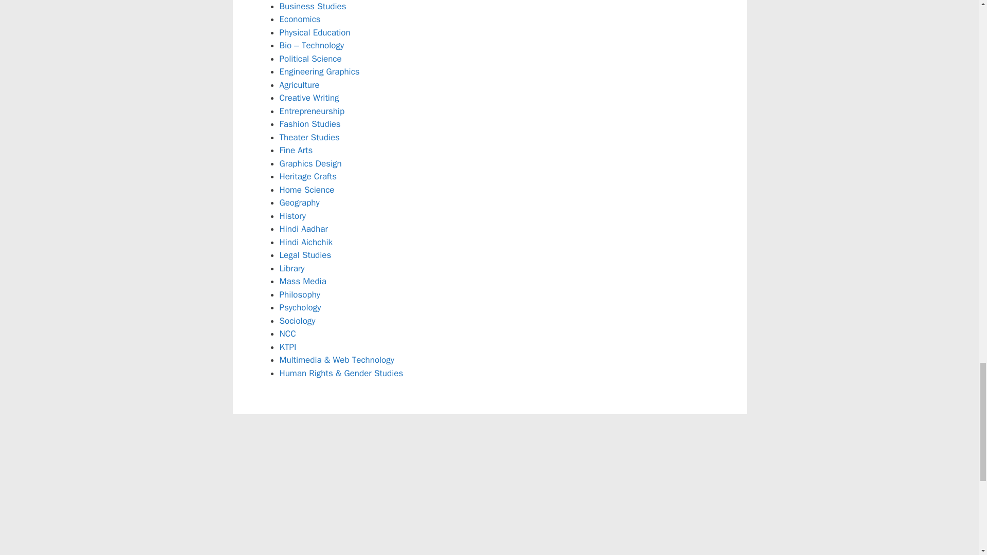 Image resolution: width=987 pixels, height=555 pixels. What do you see at coordinates (320, 71) in the screenshot?
I see `Engineering Graphics` at bounding box center [320, 71].